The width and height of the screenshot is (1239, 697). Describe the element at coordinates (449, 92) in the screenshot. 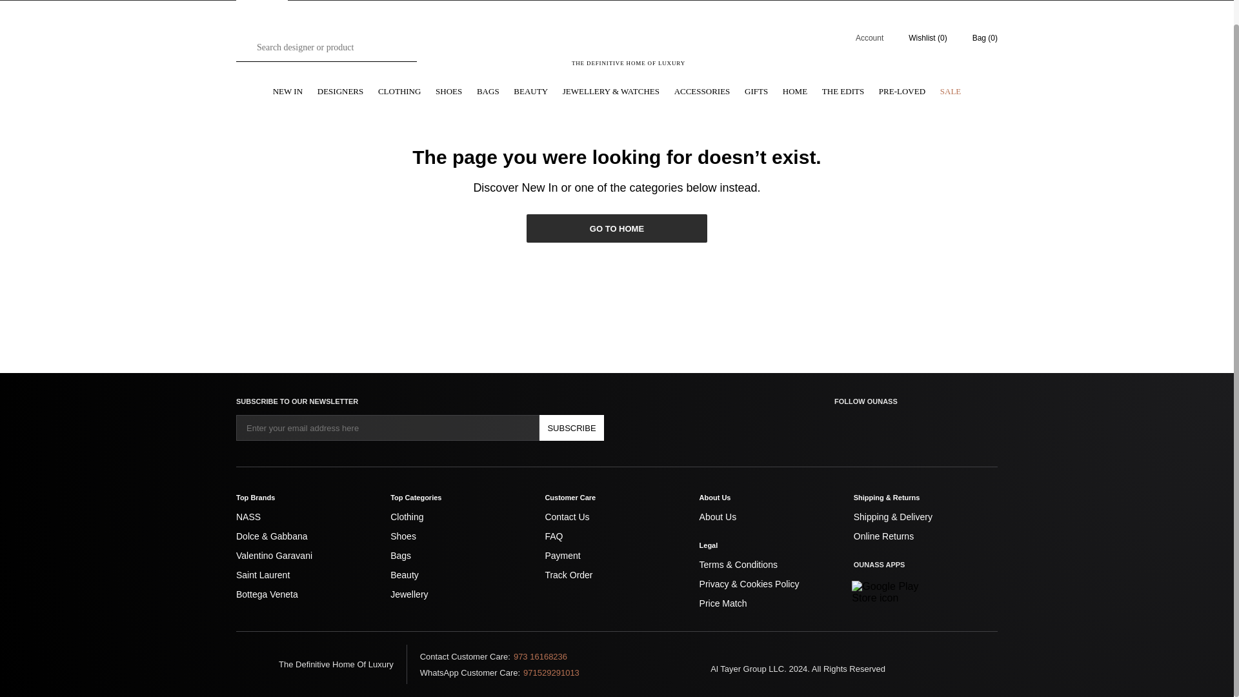

I see `SHOES` at that location.